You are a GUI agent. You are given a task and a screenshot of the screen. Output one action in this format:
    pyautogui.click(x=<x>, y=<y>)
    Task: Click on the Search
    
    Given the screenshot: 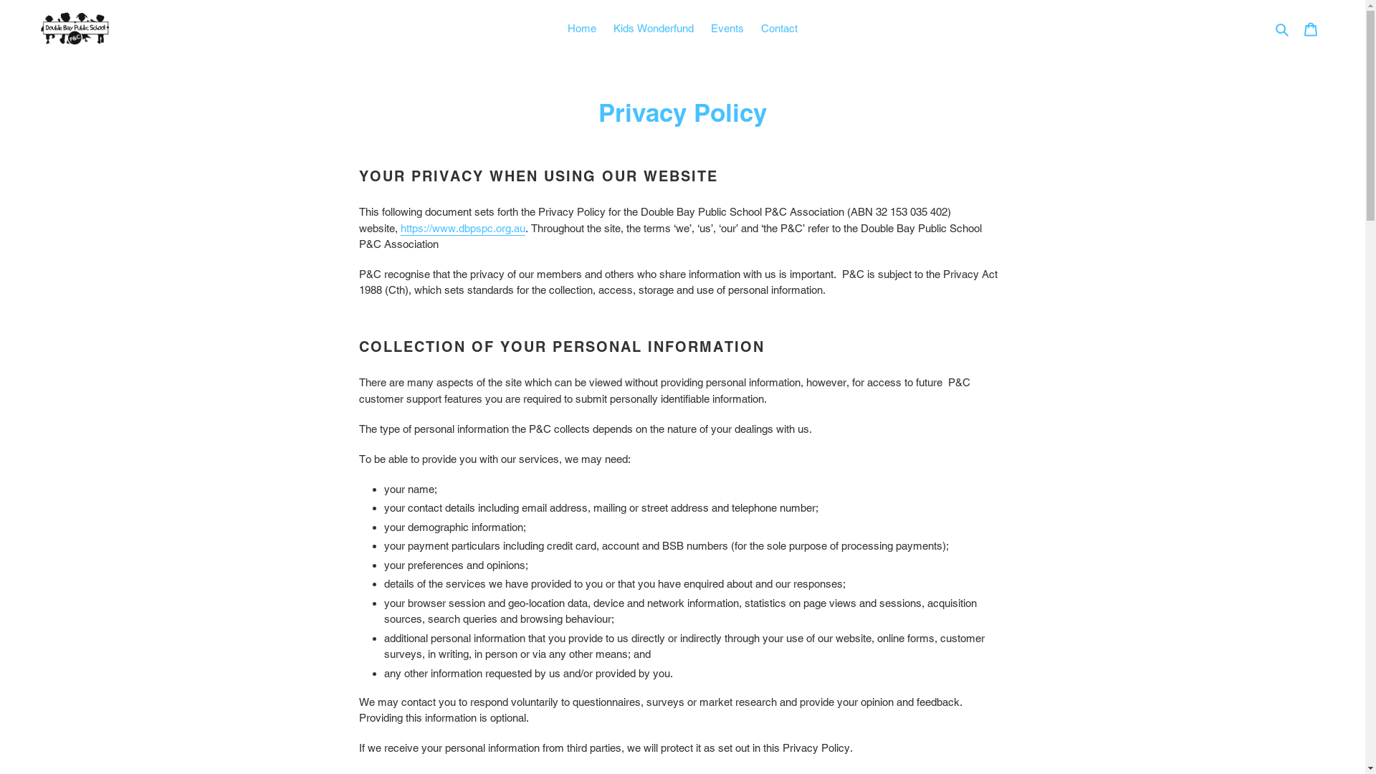 What is the action you would take?
    pyautogui.click(x=1283, y=29)
    